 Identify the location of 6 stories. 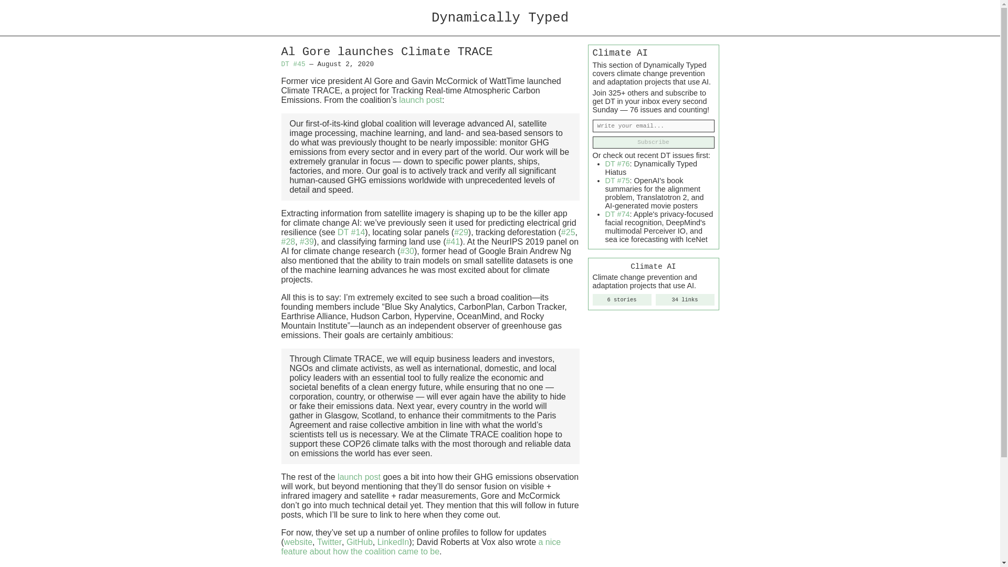
(622, 300).